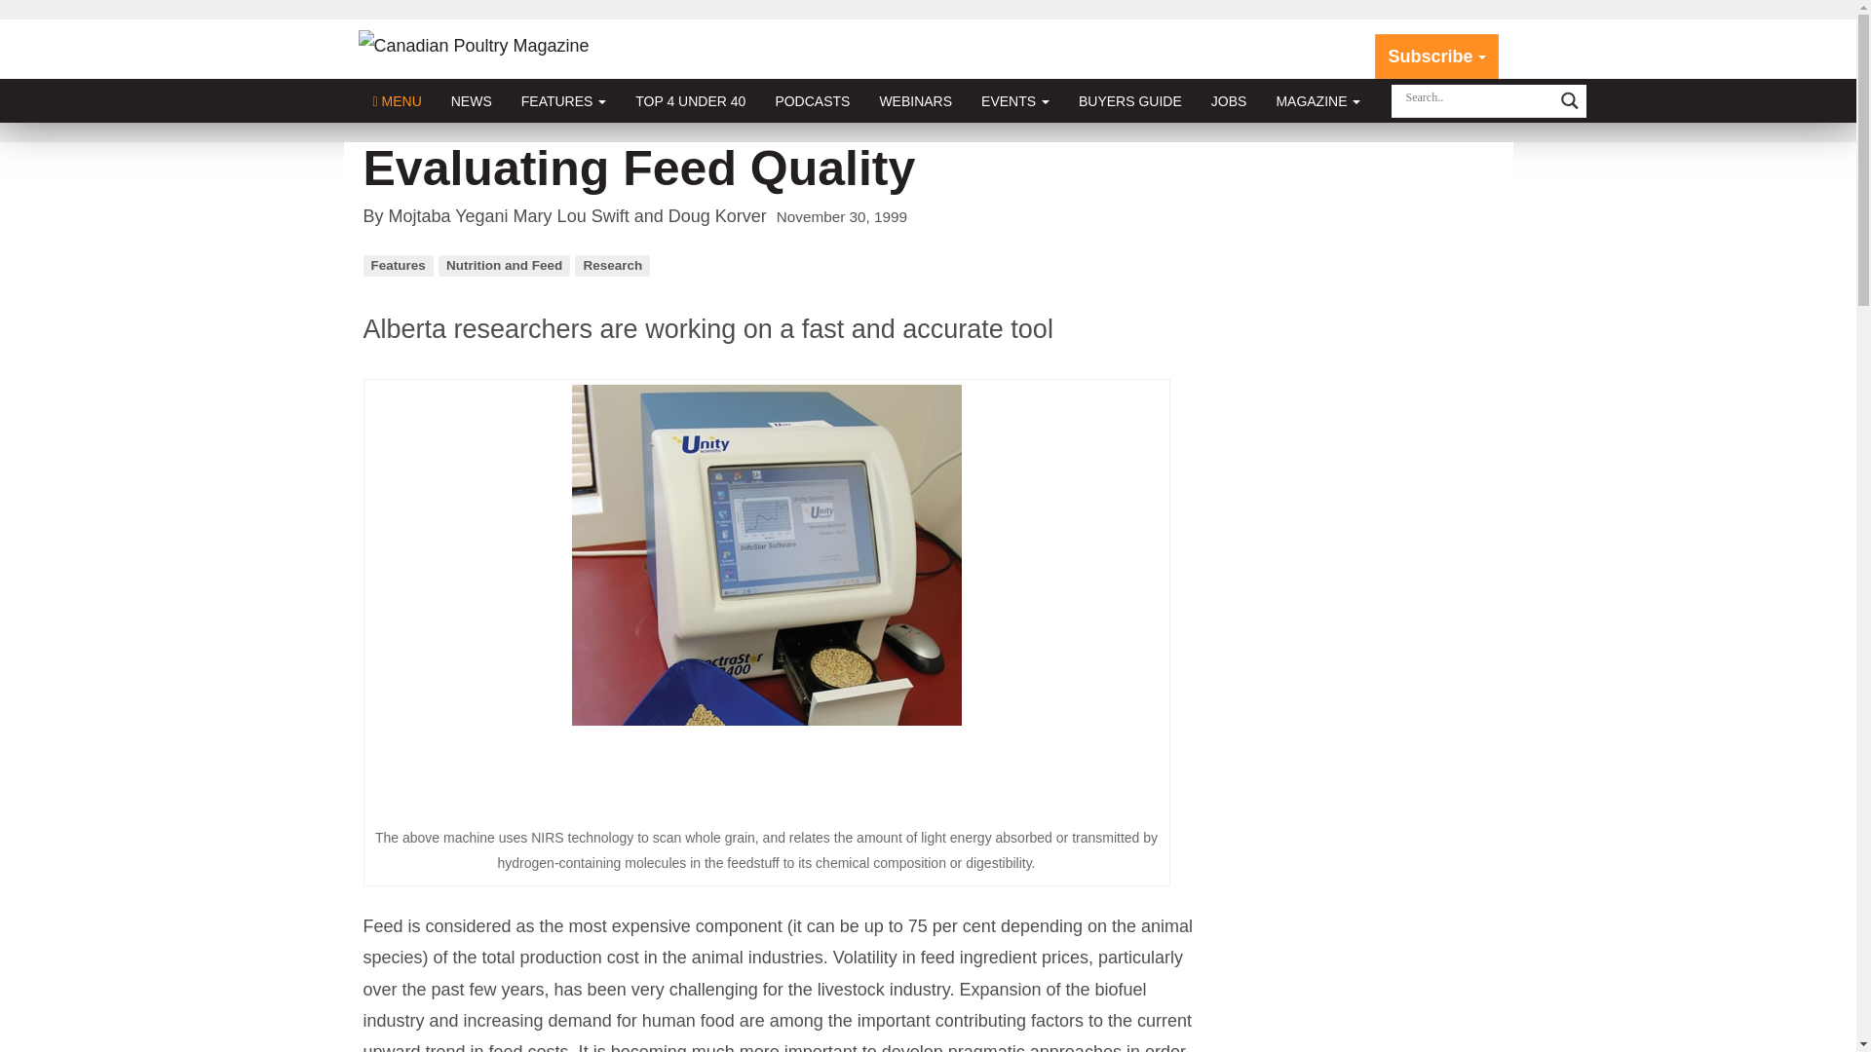 This screenshot has width=1871, height=1052. What do you see at coordinates (474, 45) in the screenshot?
I see `Canadian Poultry Magazine` at bounding box center [474, 45].